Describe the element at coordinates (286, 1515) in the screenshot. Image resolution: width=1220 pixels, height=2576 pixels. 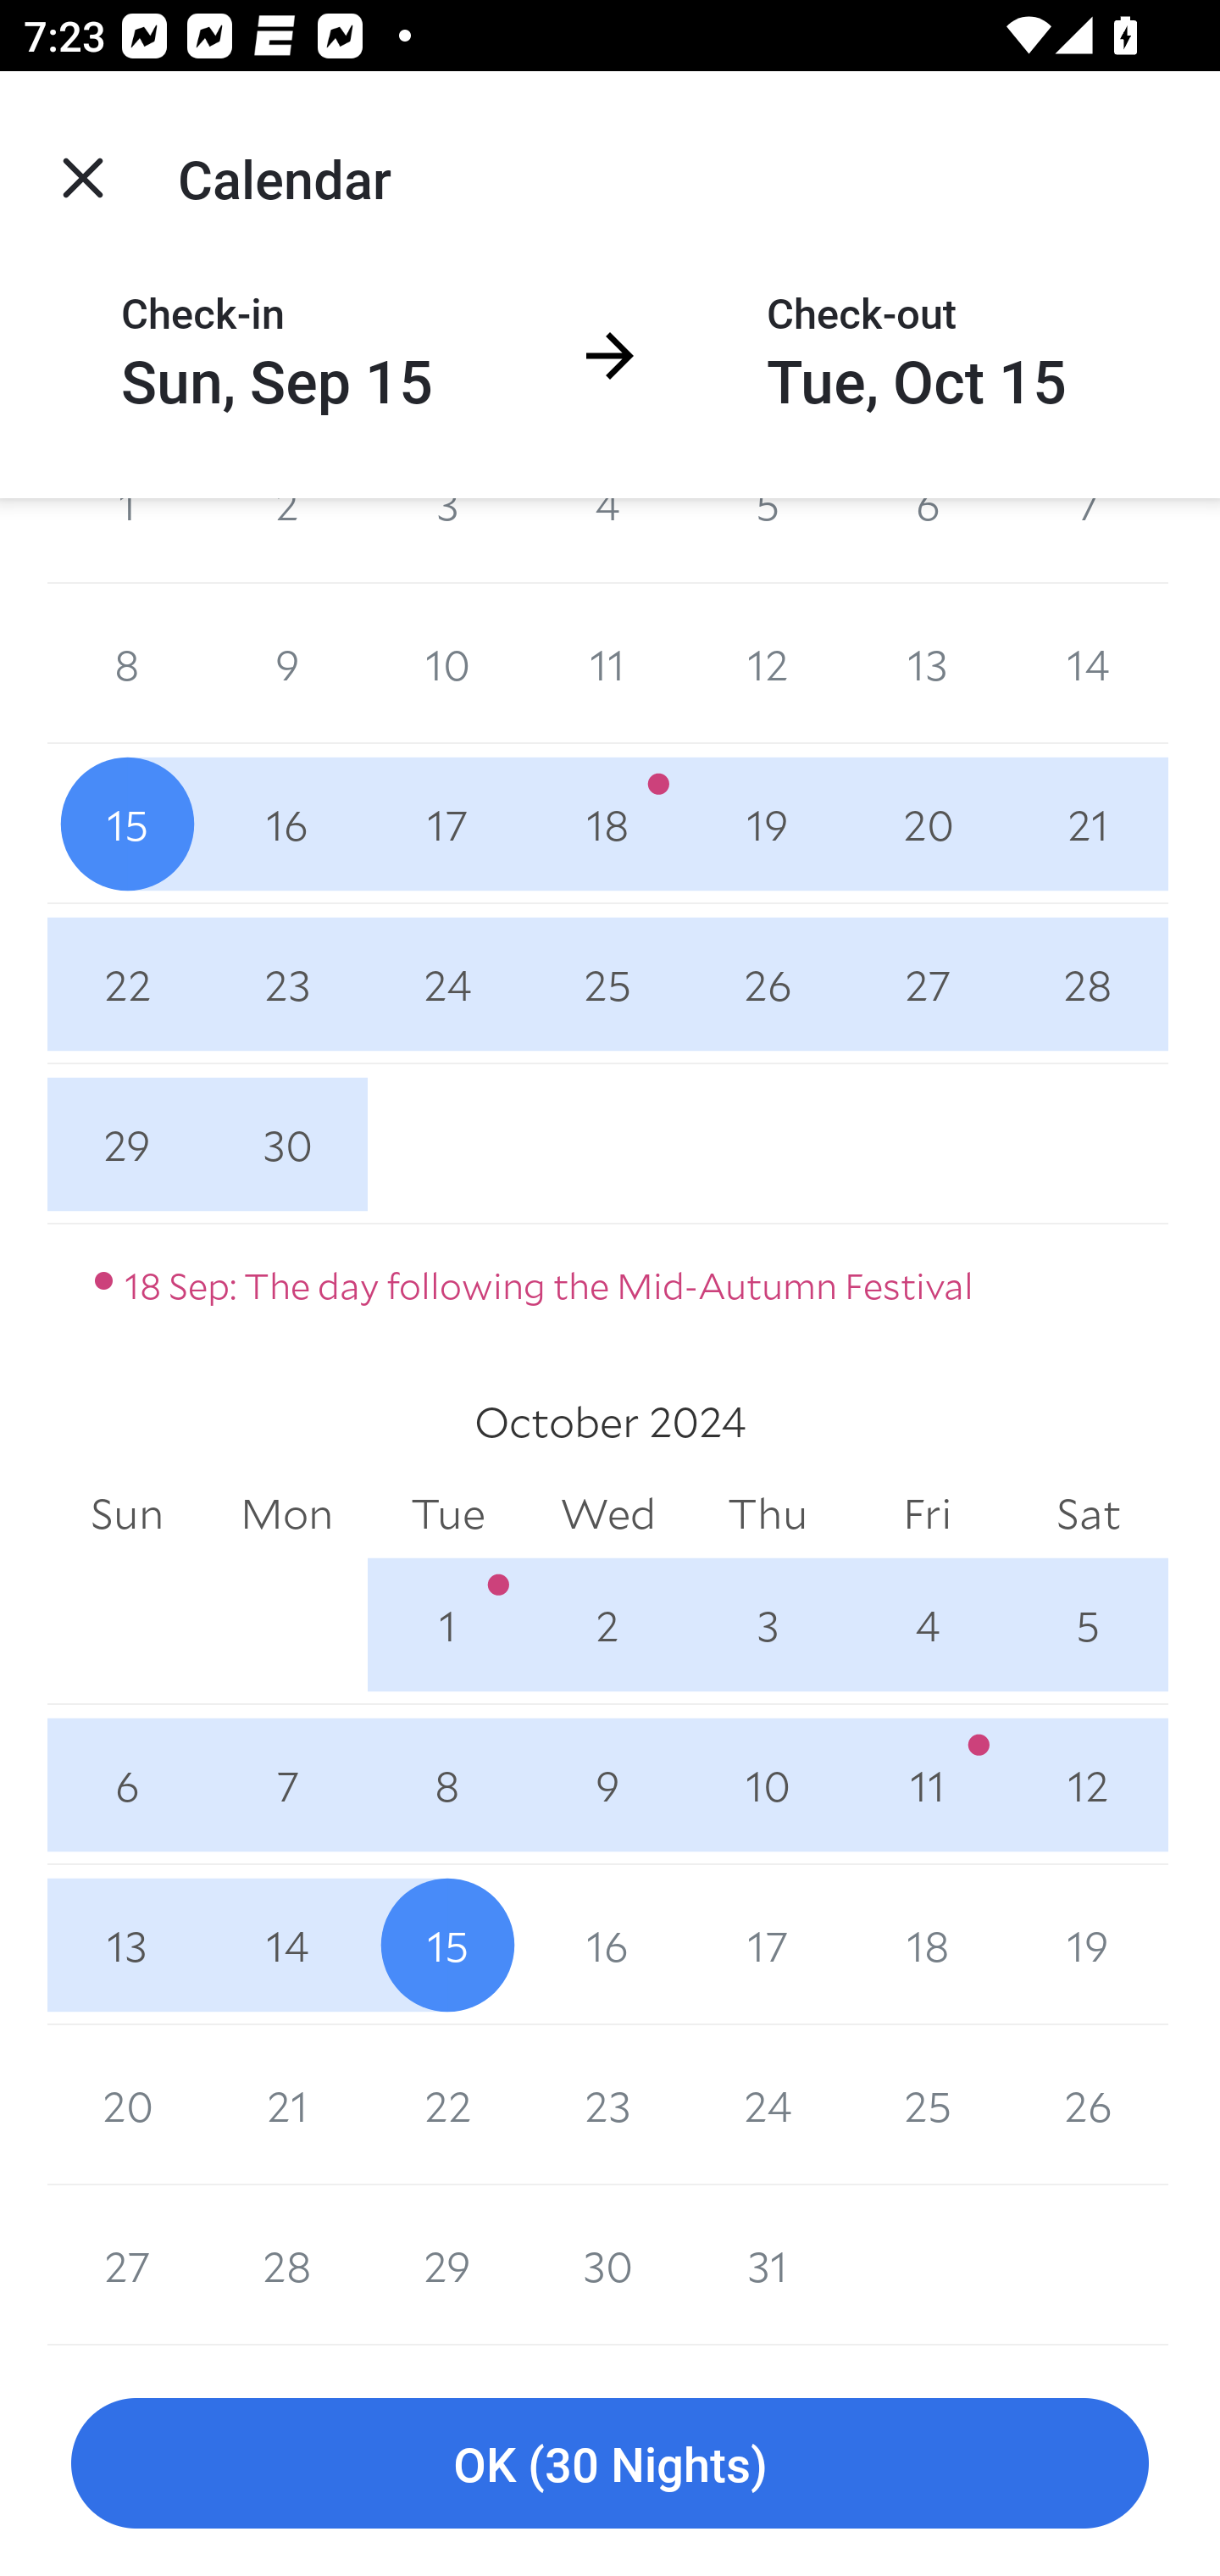
I see `Mon` at that location.